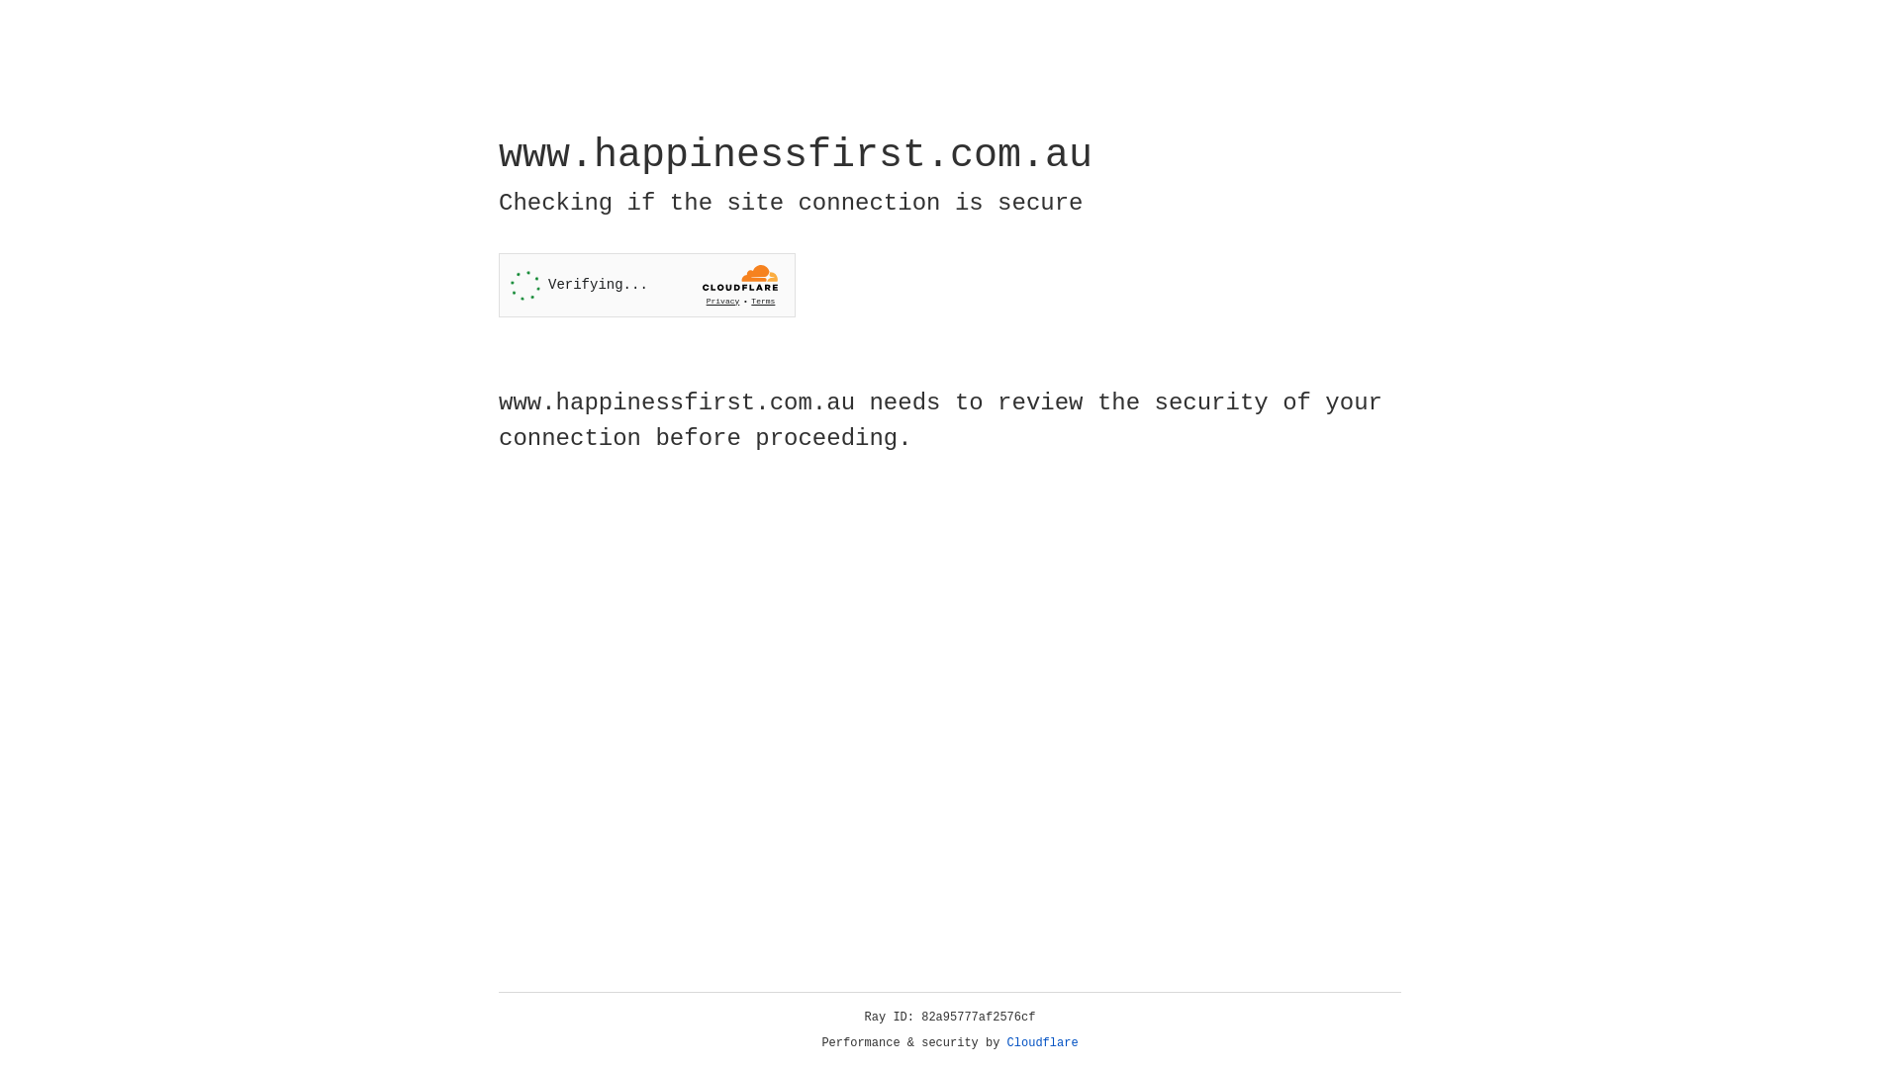 The image size is (1900, 1068). What do you see at coordinates (1043, 1043) in the screenshot?
I see `Cloudflare` at bounding box center [1043, 1043].